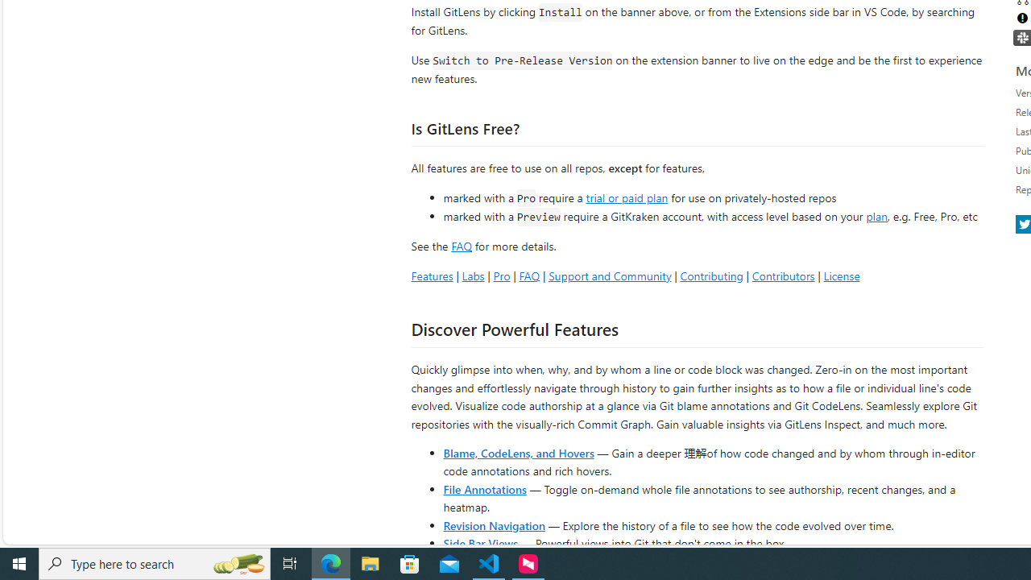  Describe the element at coordinates (480, 543) in the screenshot. I see `Side Bar Views` at that location.